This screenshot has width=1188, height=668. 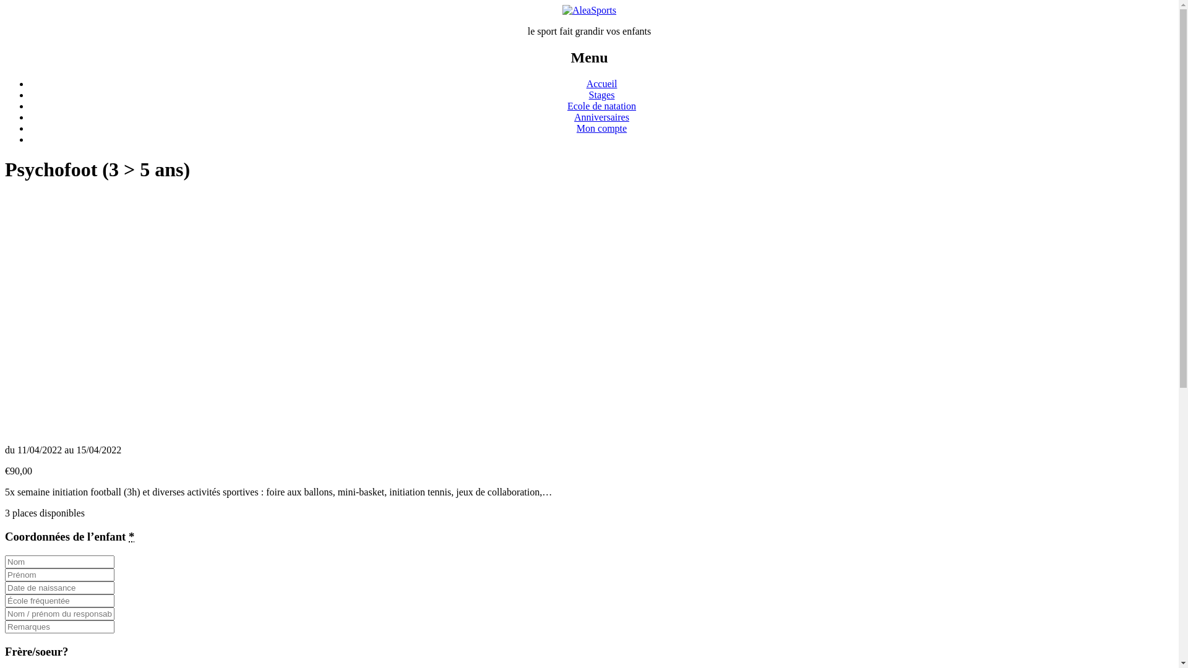 What do you see at coordinates (601, 129) in the screenshot?
I see `Mon compte` at bounding box center [601, 129].